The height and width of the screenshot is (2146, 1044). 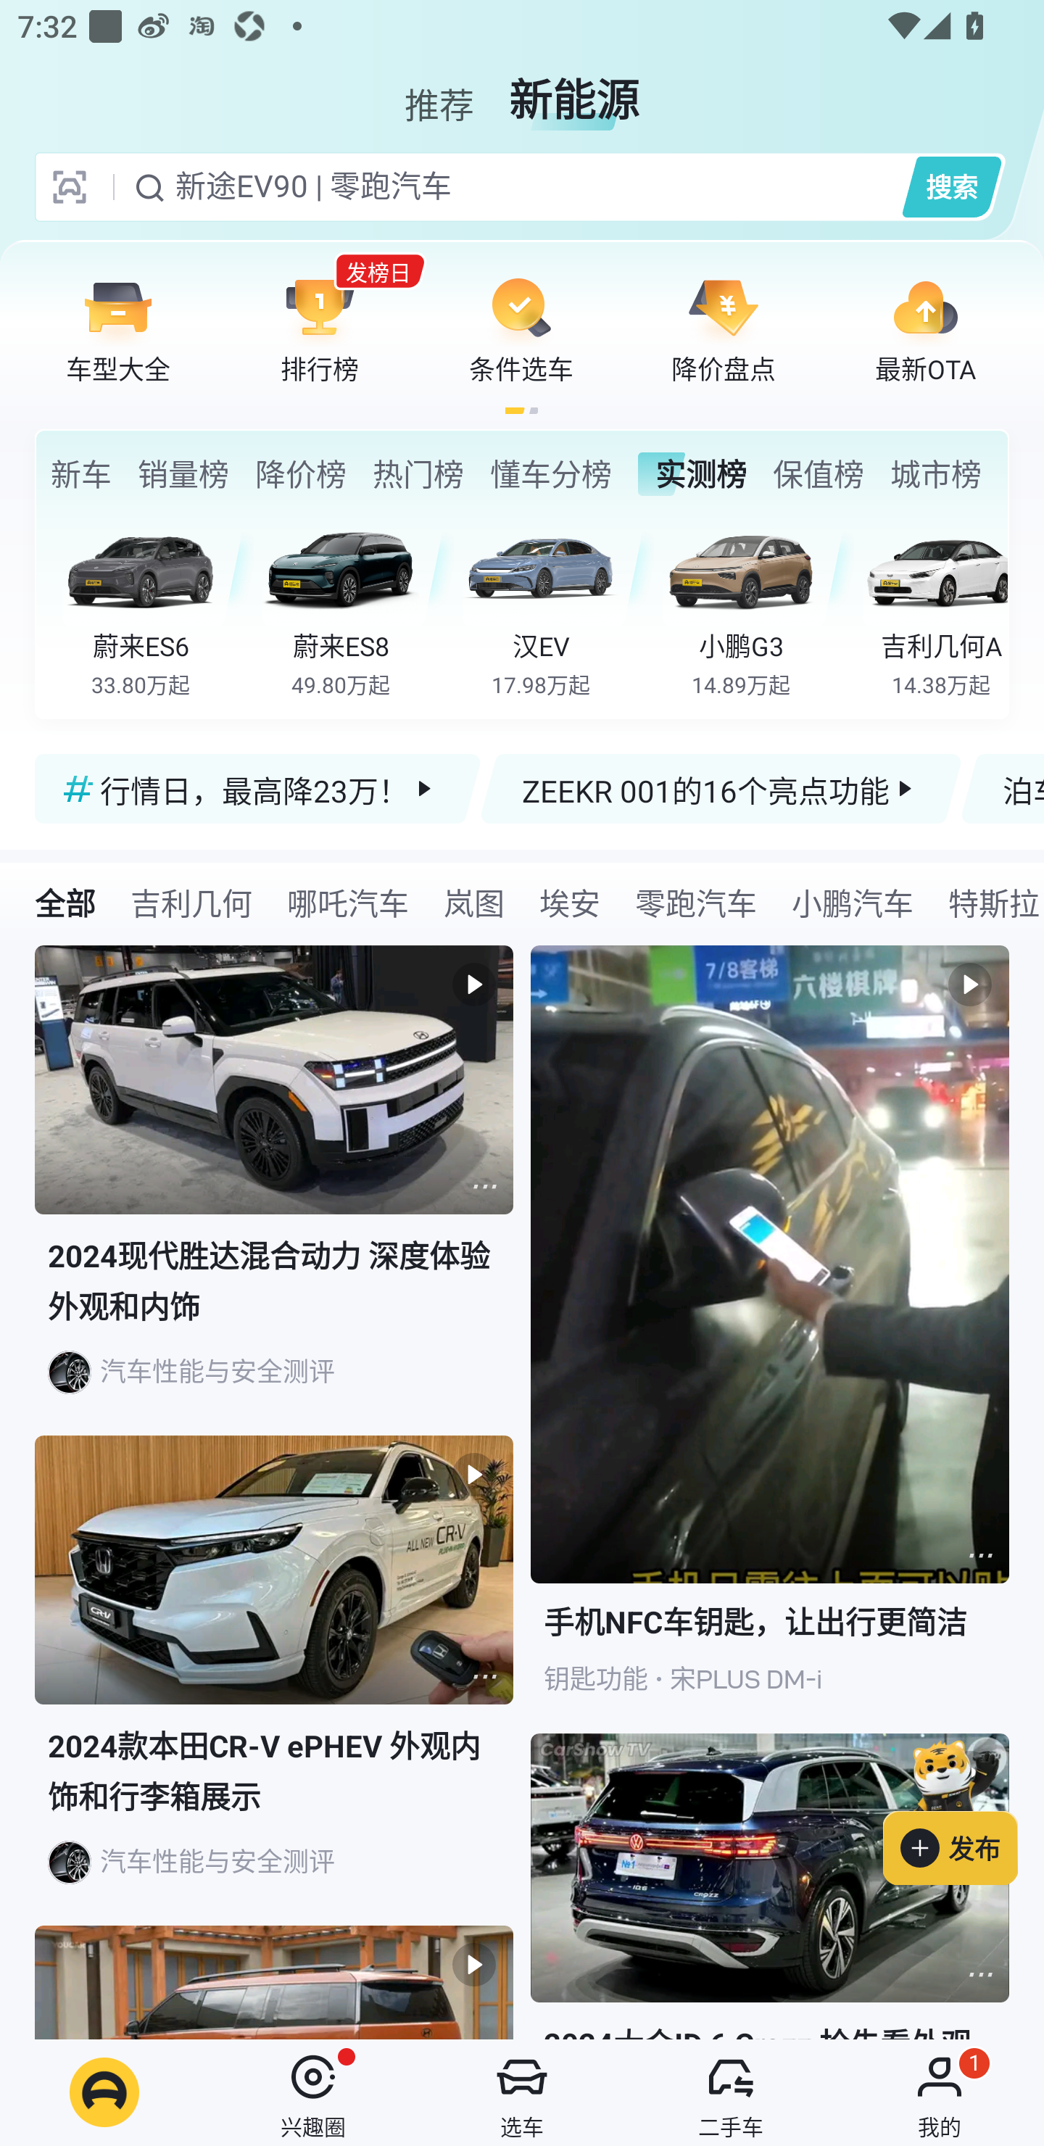 What do you see at coordinates (940, 2092) in the screenshot?
I see ` 我的` at bounding box center [940, 2092].